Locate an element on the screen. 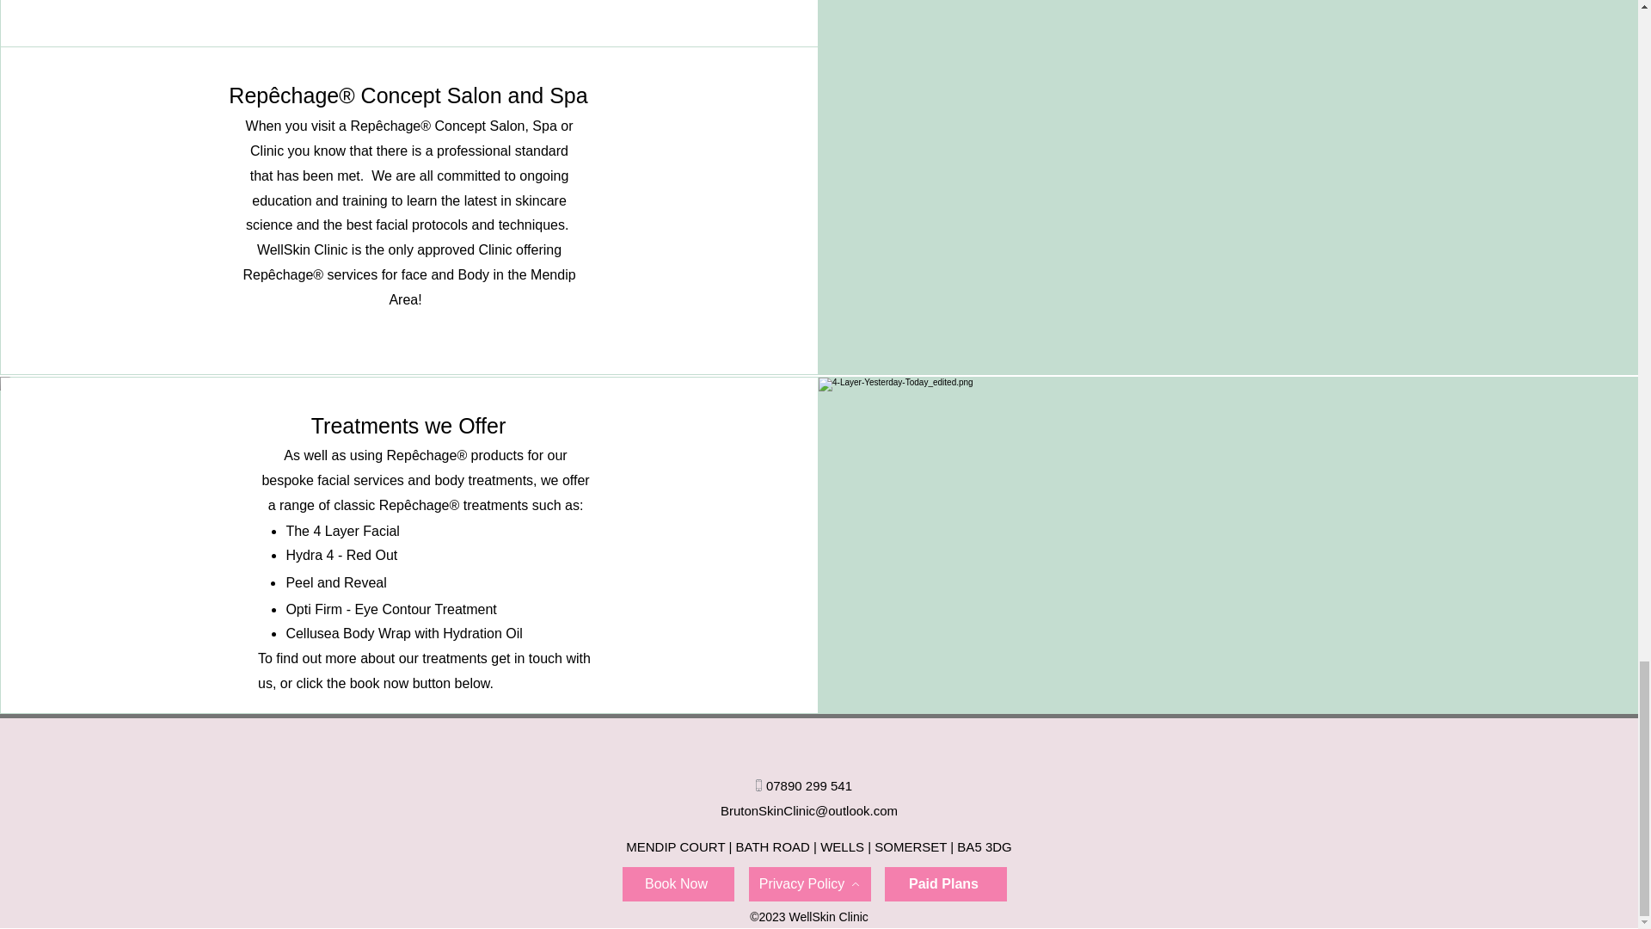  Privacy Policy is located at coordinates (808, 883).